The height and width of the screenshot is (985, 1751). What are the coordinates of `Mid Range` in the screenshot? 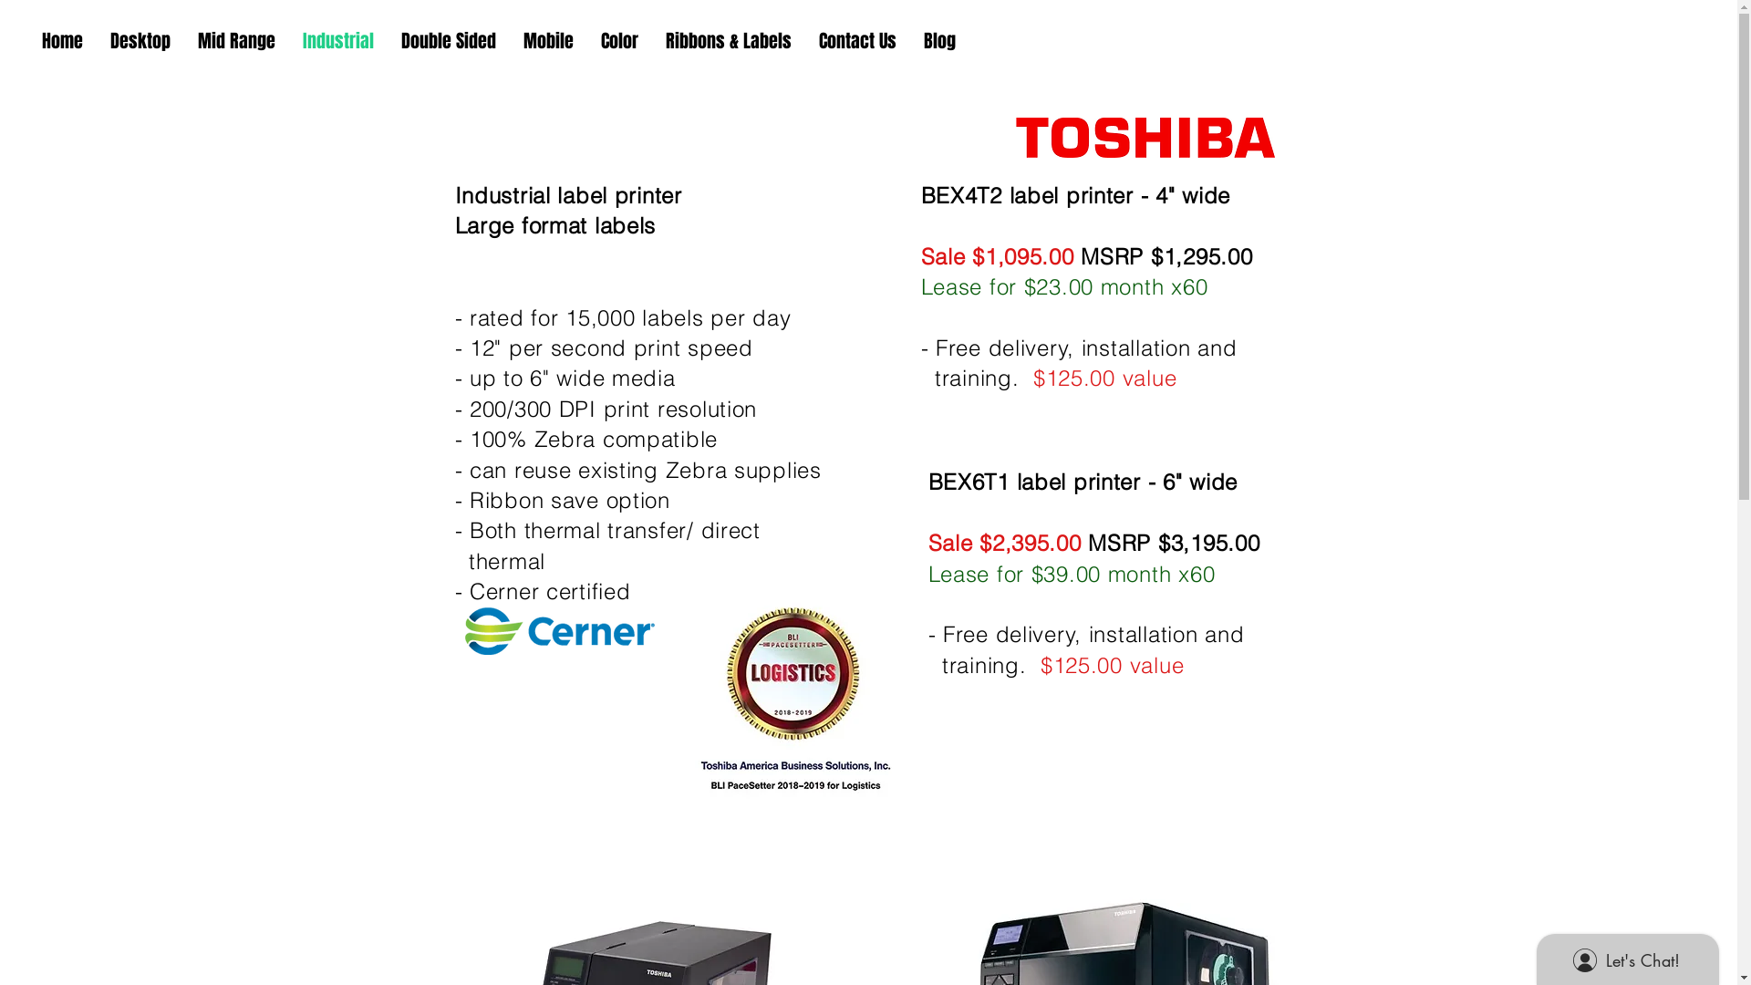 It's located at (237, 41).